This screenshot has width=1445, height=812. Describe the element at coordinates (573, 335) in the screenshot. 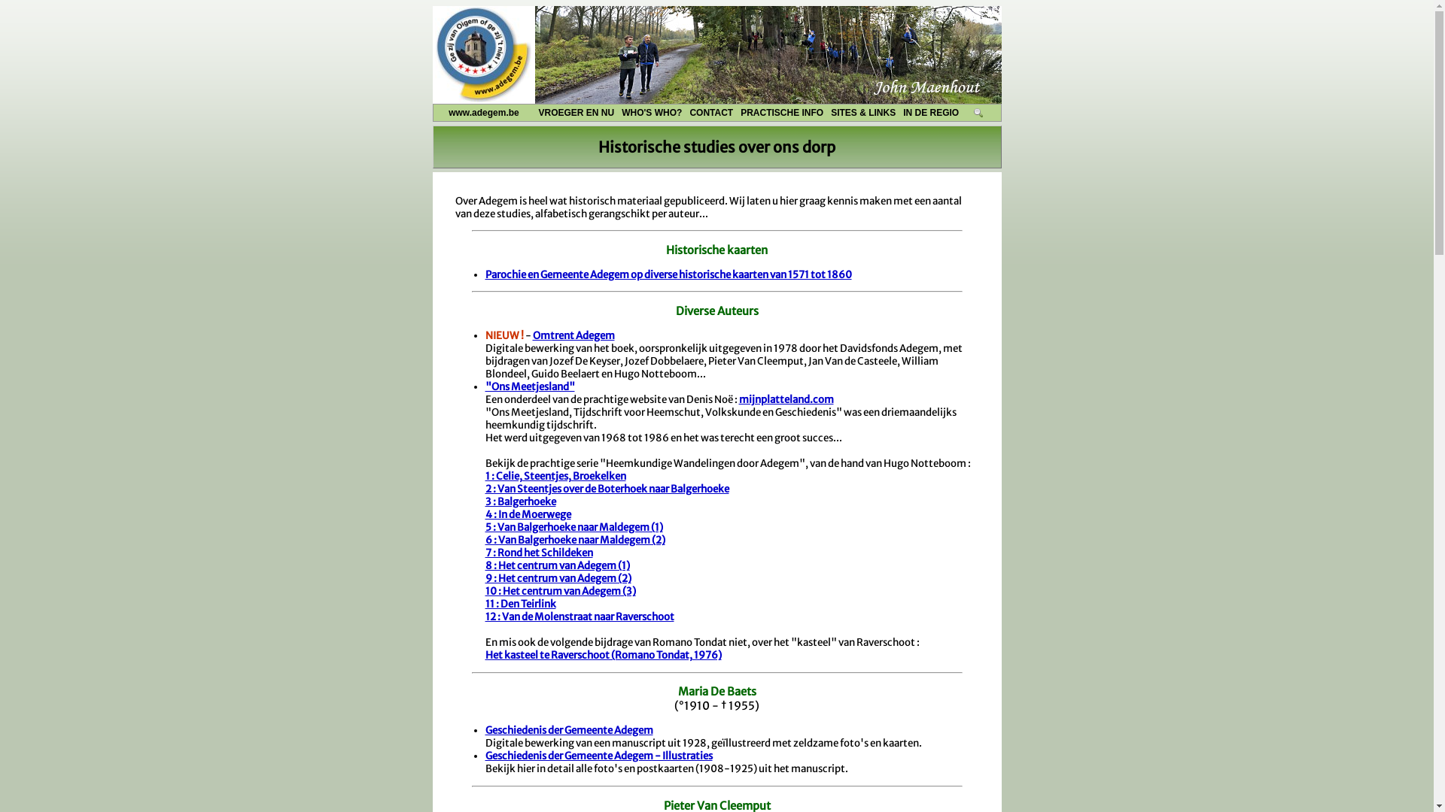

I see `Omtrent Adegem` at that location.